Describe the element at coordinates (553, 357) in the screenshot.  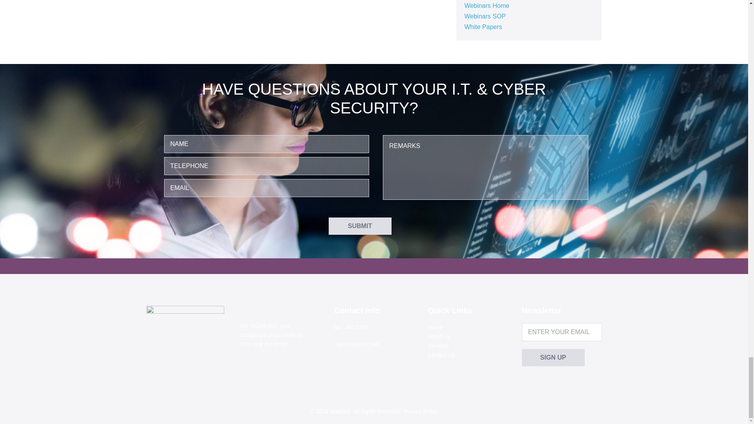
I see `SIGN UP` at that location.